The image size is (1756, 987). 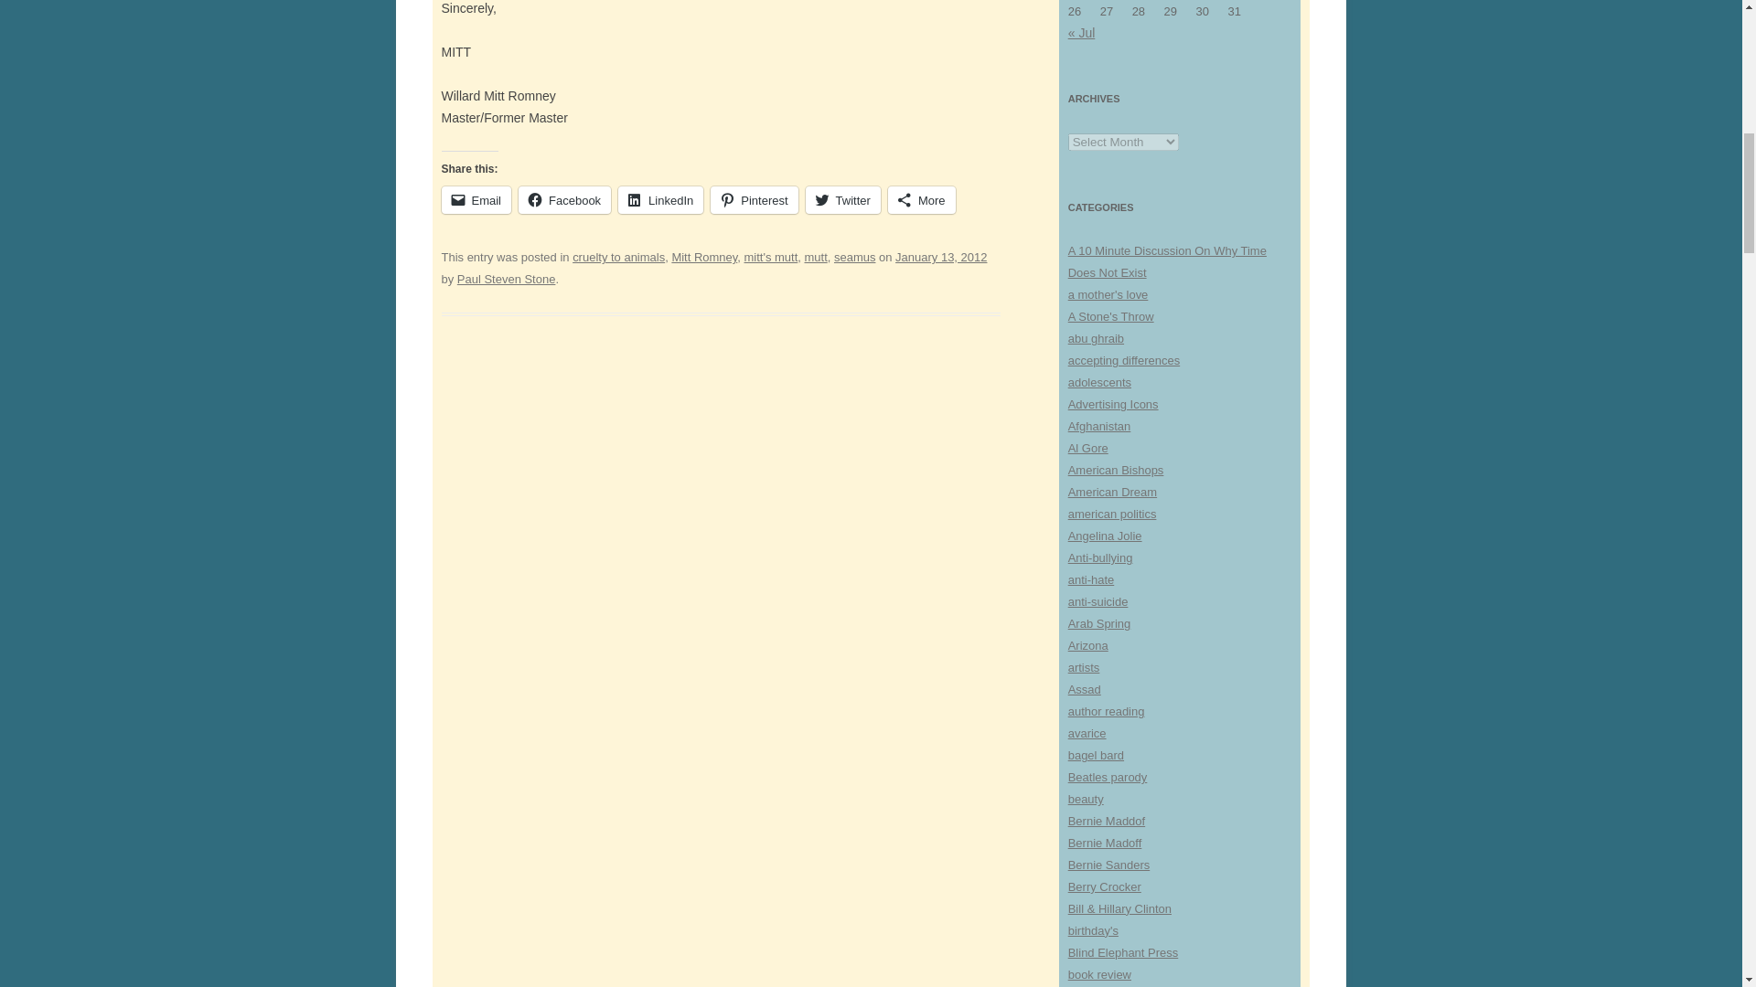 I want to click on View all posts by Paul Steven Stone, so click(x=507, y=280).